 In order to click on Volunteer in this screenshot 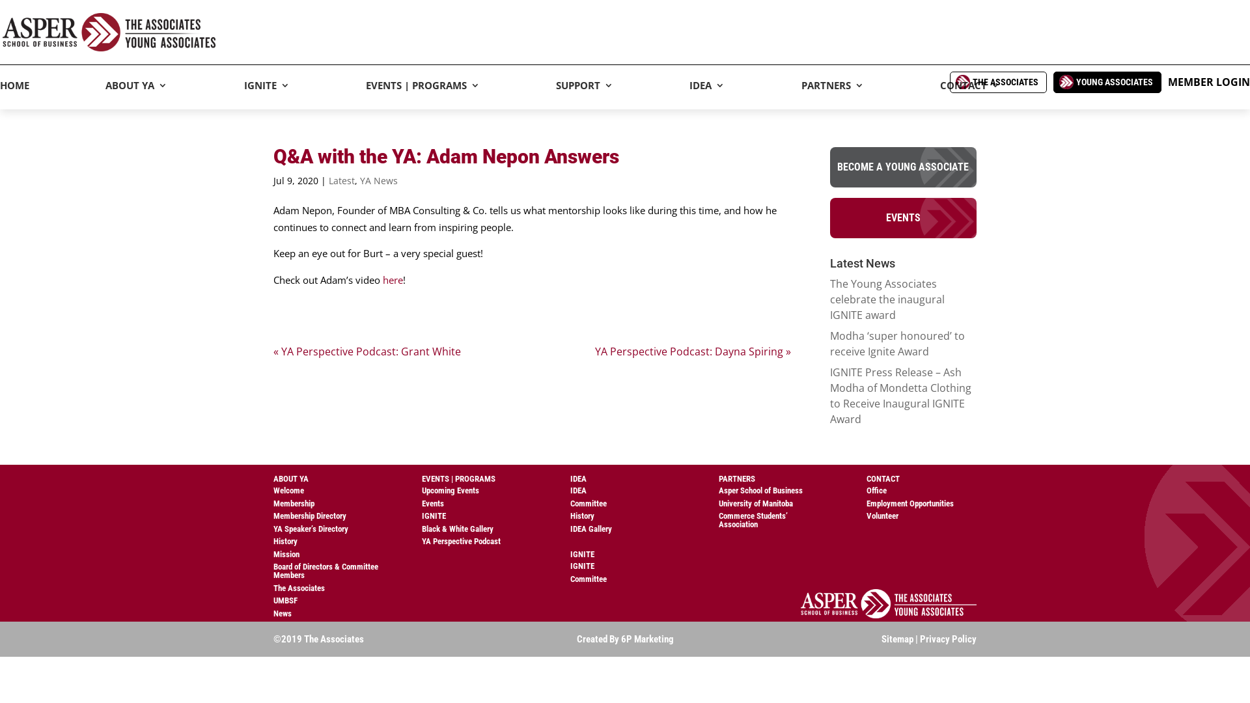, I will do `click(883, 516)`.